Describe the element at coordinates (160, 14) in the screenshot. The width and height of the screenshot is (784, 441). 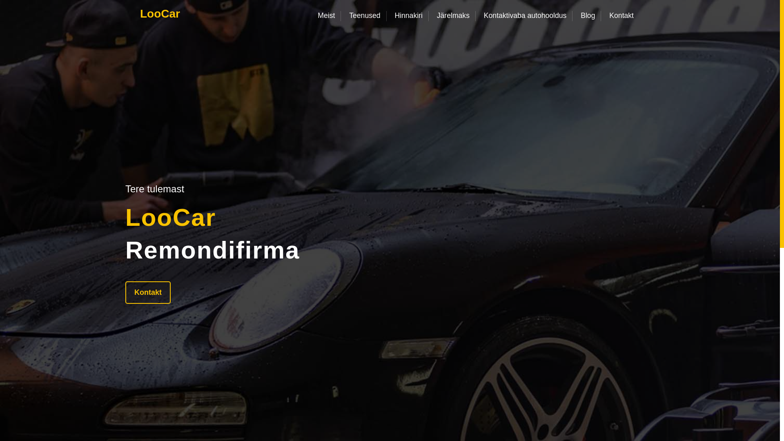
I see `LooCar` at that location.